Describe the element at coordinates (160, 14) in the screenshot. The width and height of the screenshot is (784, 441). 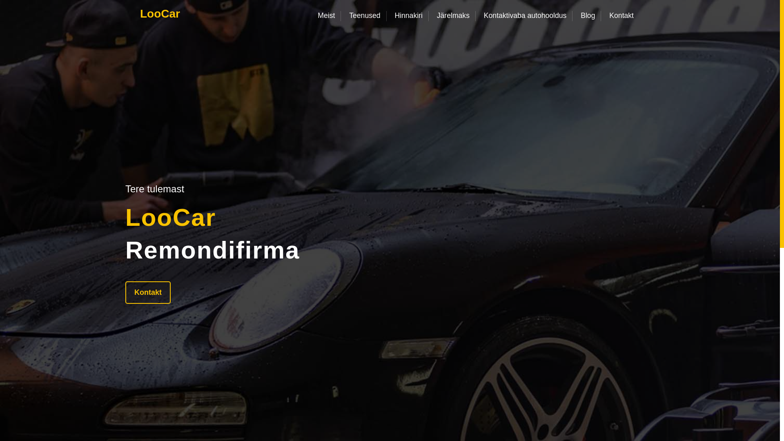
I see `LooCar` at that location.